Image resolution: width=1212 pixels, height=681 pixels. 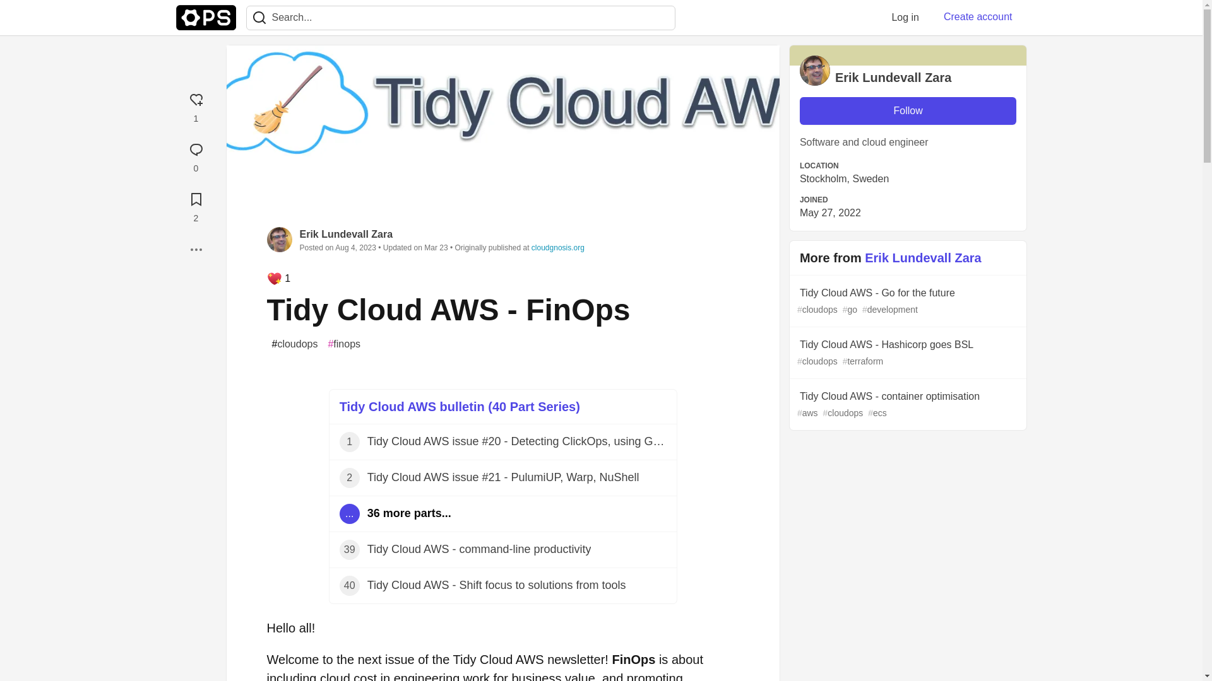 I want to click on Saturday, March 23, 2024 at 11:55:42 PM, so click(x=436, y=247).